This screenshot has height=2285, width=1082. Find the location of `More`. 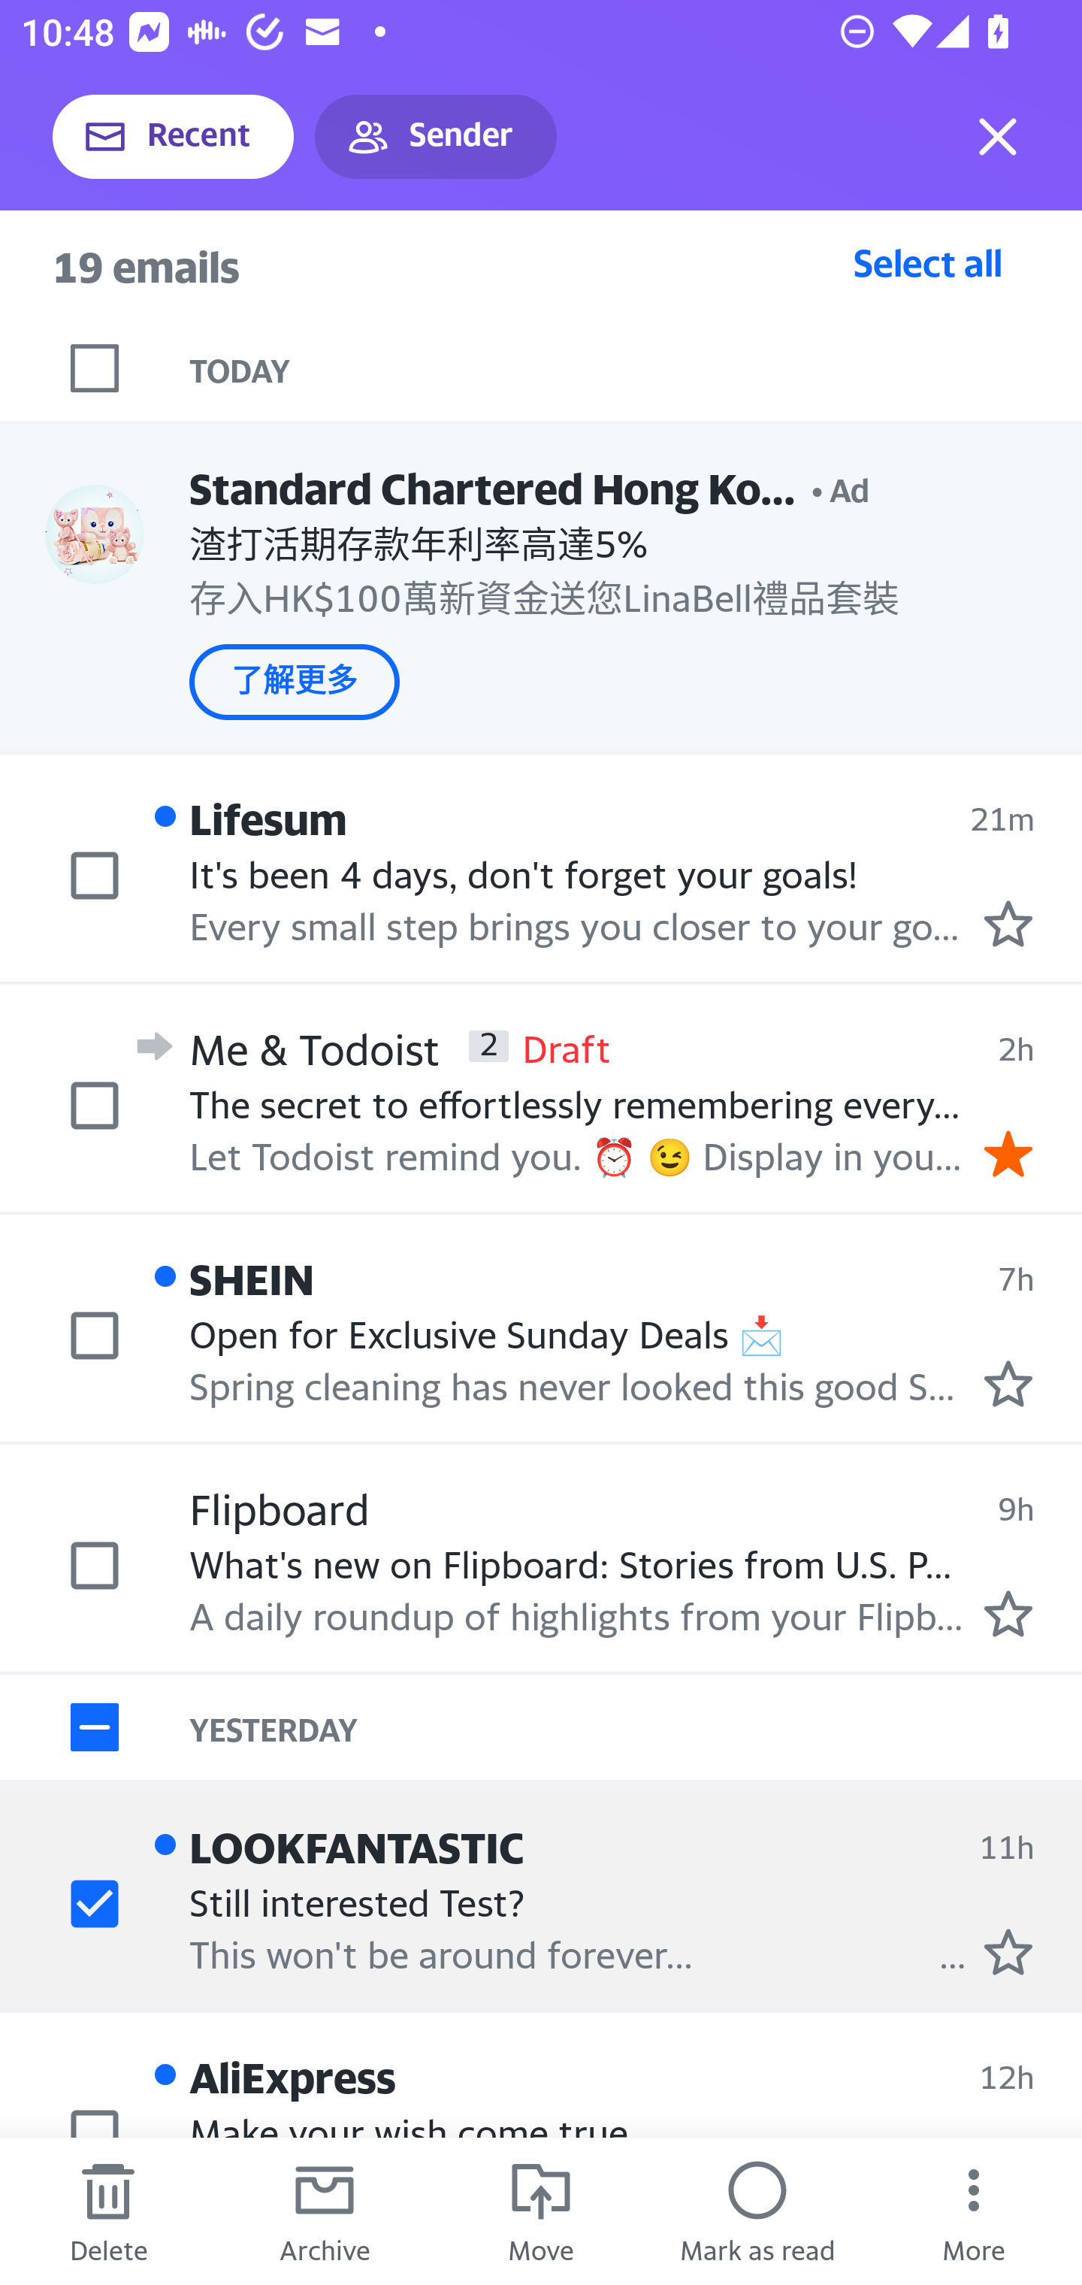

More is located at coordinates (974, 2211).